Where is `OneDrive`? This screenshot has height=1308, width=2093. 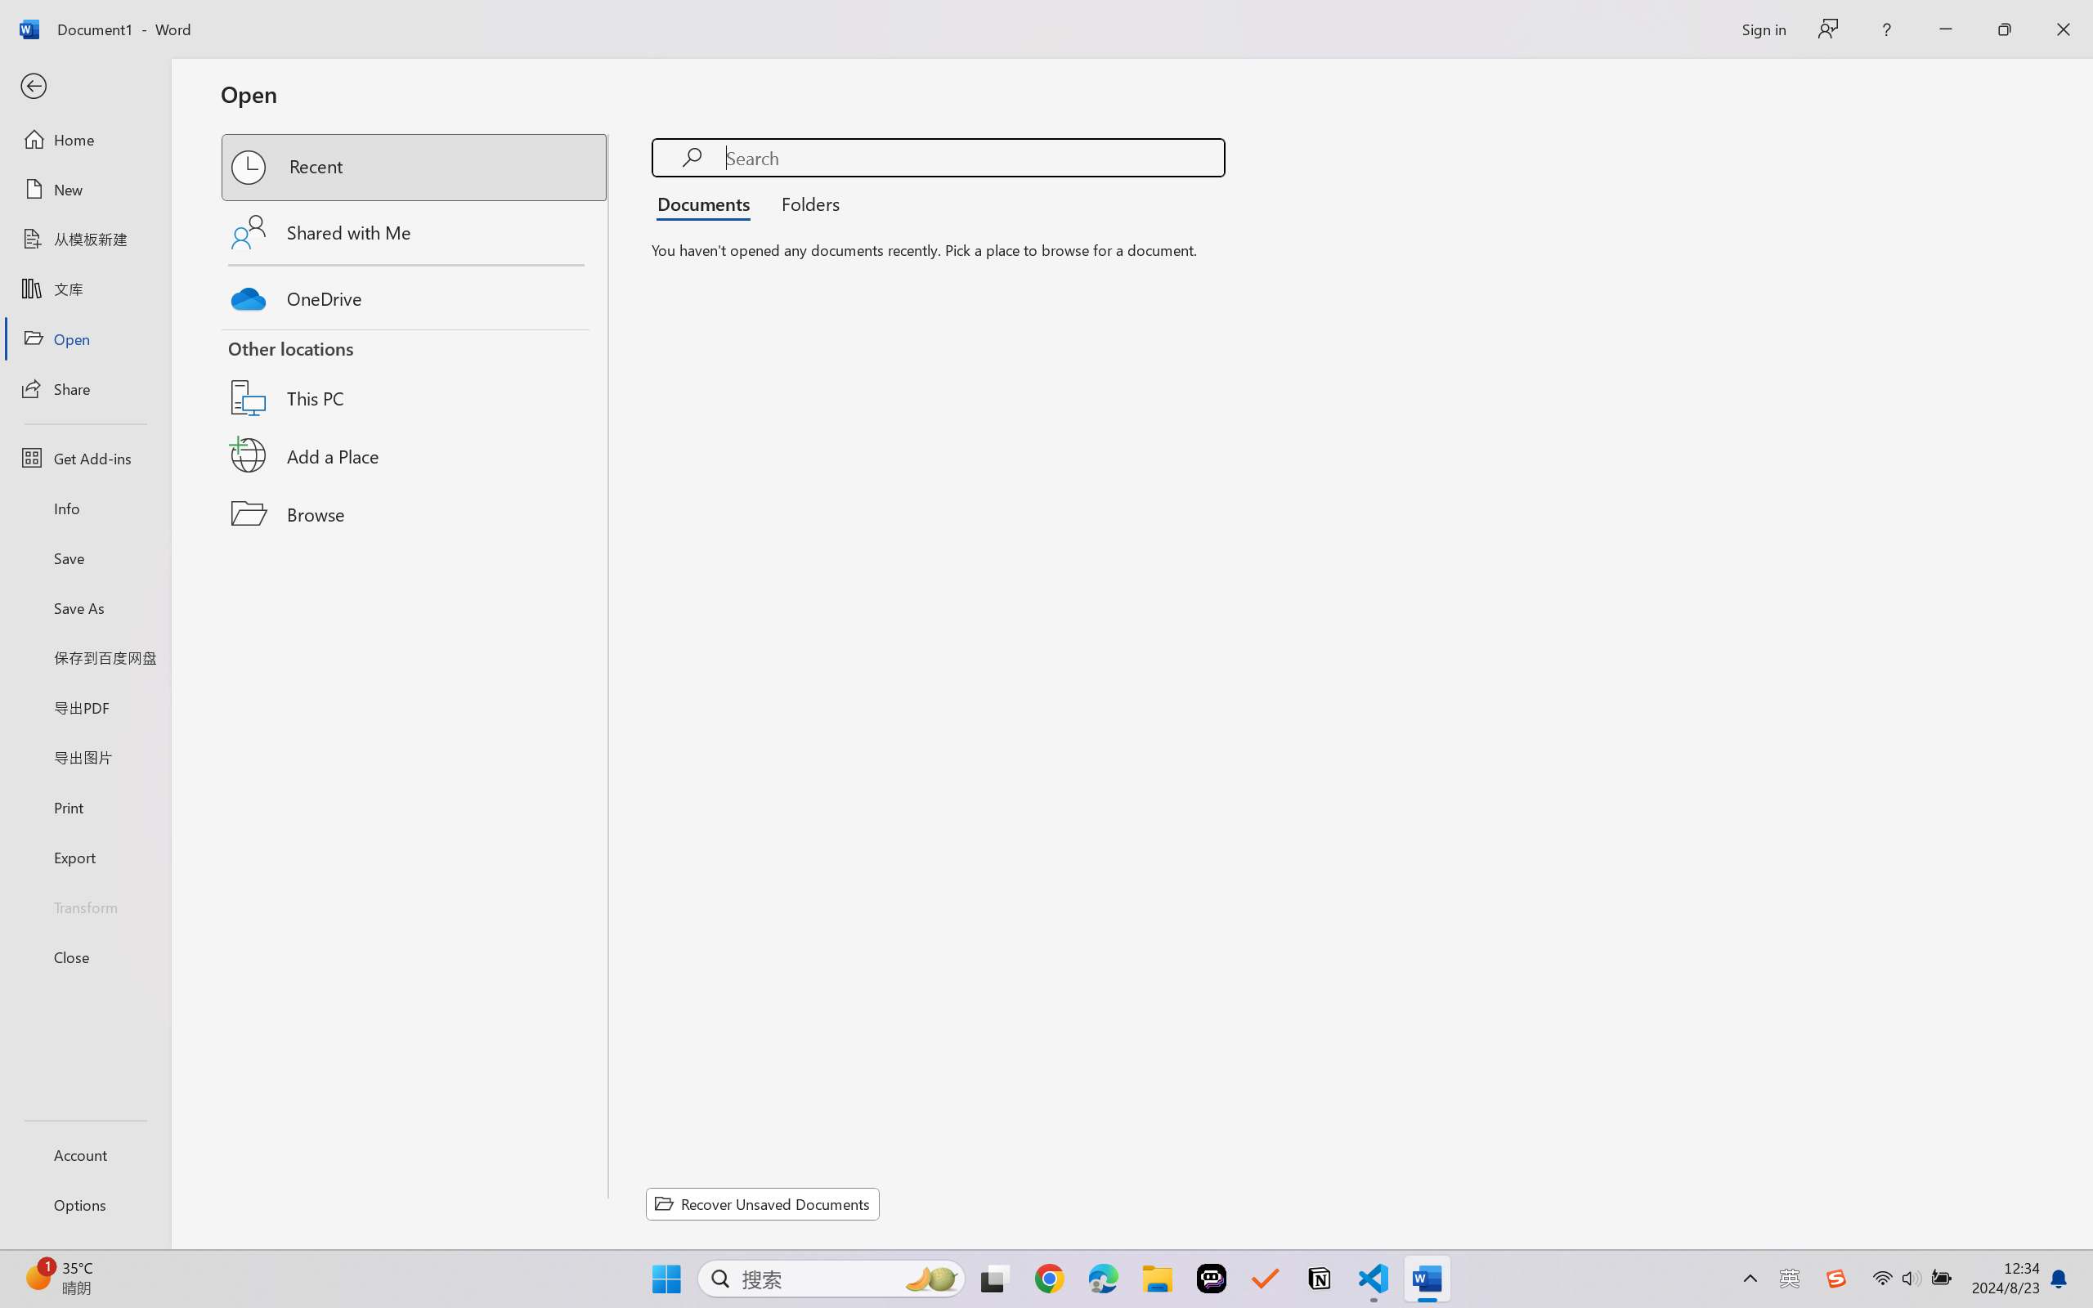
OneDrive is located at coordinates (415, 294).